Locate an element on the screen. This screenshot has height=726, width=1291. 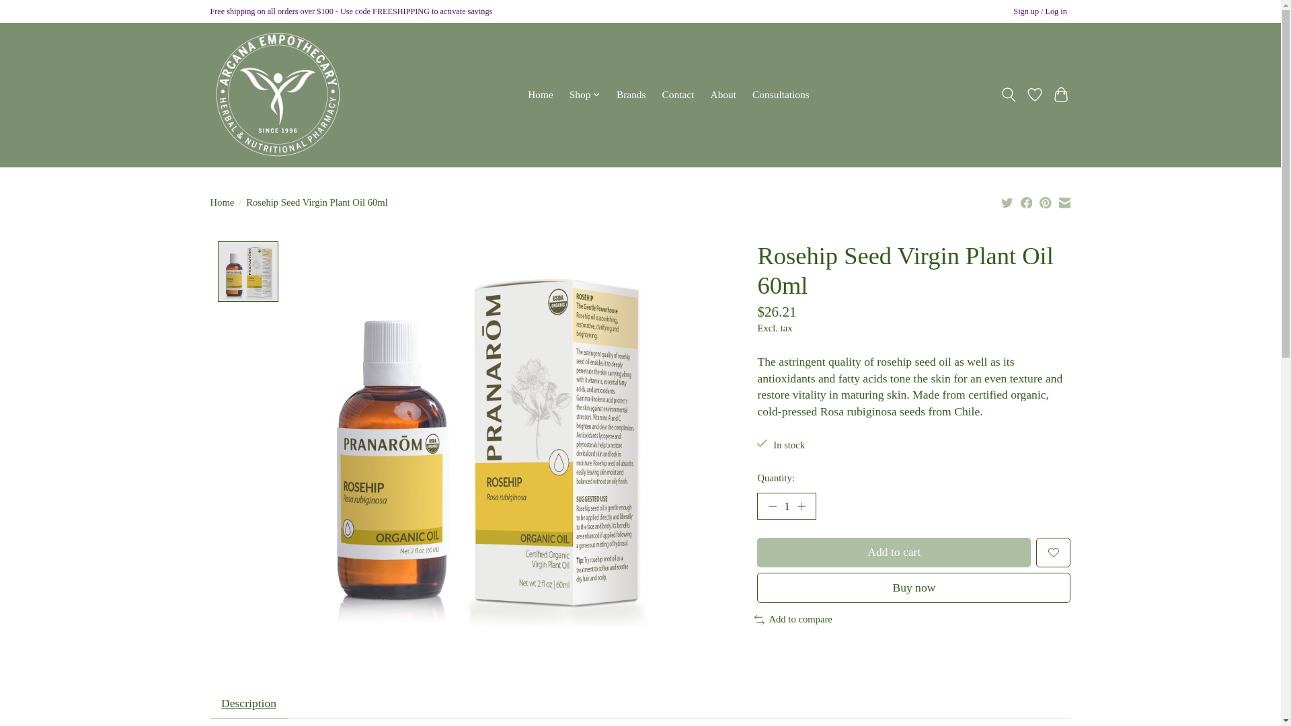
Share on Pinterest is located at coordinates (1045, 202).